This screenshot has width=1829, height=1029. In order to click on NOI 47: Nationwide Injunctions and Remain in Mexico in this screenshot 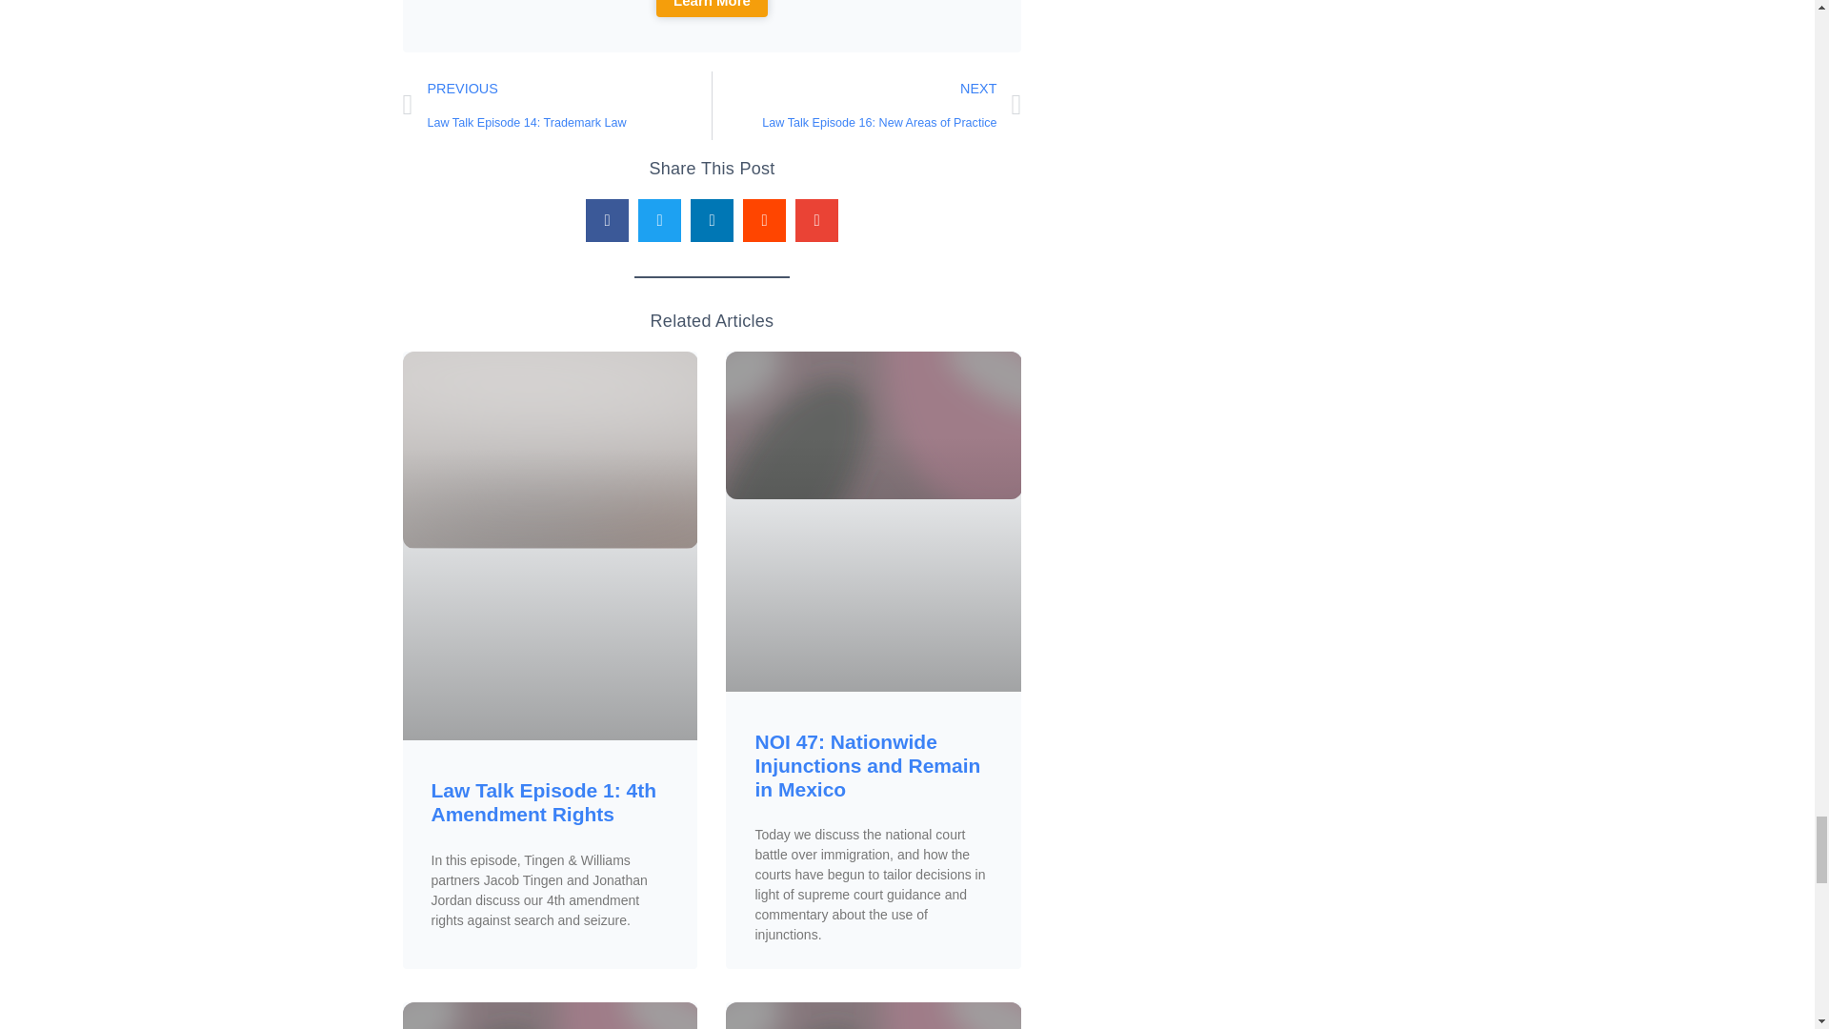, I will do `click(871, 105)`.